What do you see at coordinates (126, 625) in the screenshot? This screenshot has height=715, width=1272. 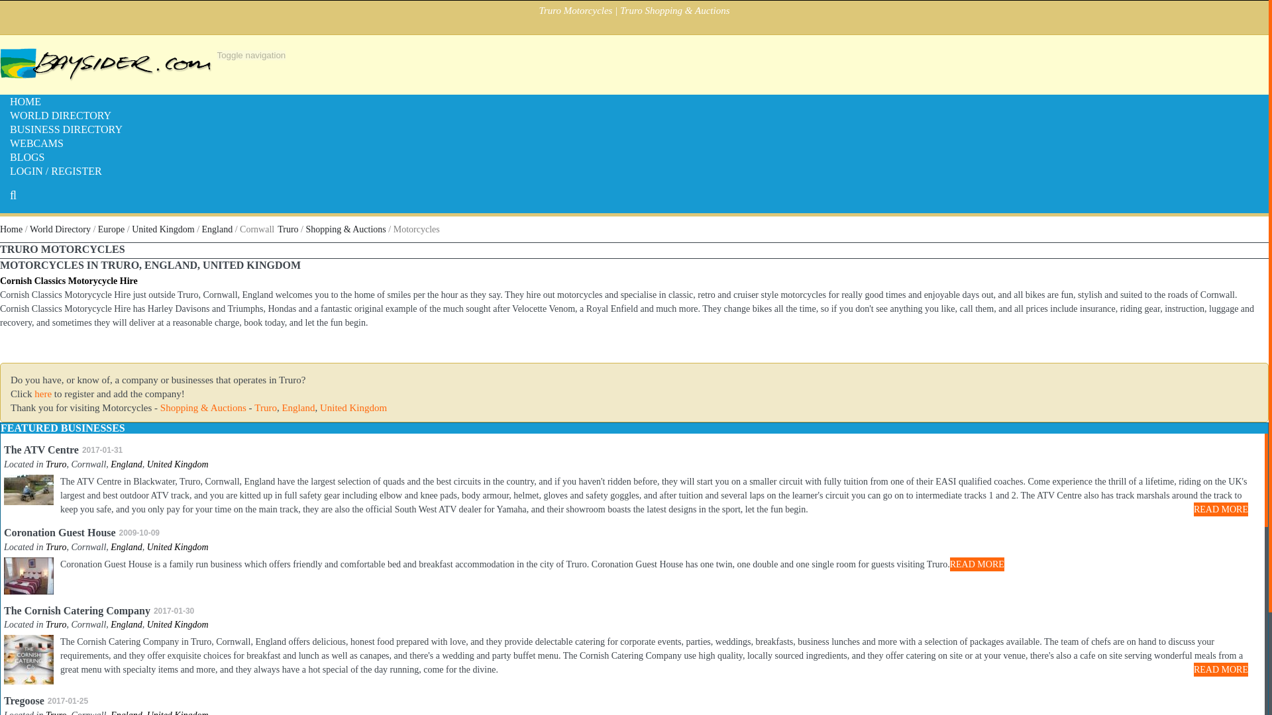 I see `England` at bounding box center [126, 625].